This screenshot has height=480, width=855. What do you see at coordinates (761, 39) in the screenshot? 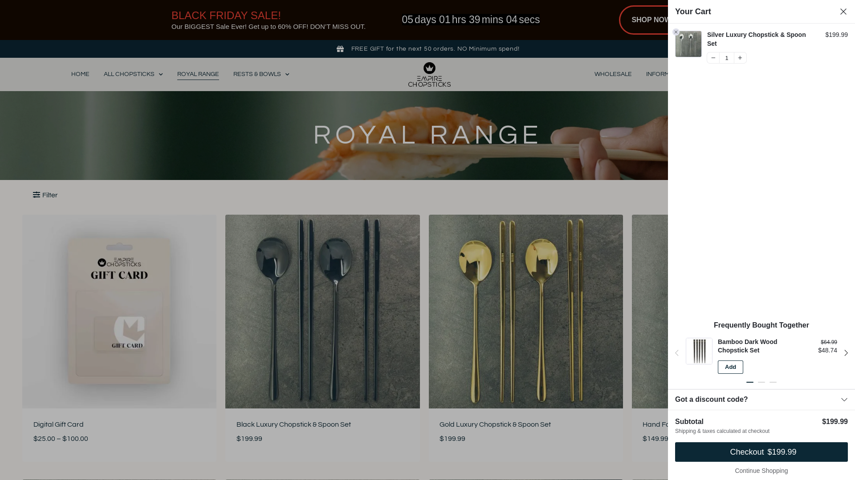
I see `Silver Luxury Chopstick & Spoon Set` at bounding box center [761, 39].